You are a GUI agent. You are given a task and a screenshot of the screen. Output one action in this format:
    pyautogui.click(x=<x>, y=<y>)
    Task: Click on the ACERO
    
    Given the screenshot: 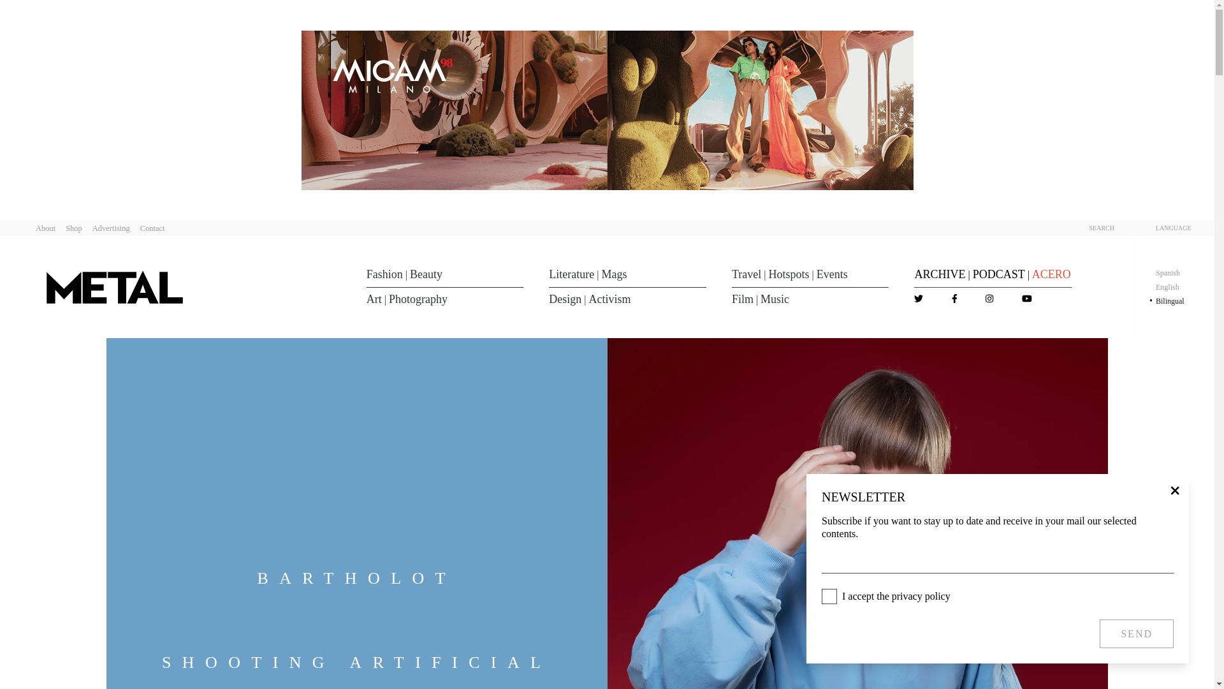 What is the action you would take?
    pyautogui.click(x=1051, y=274)
    